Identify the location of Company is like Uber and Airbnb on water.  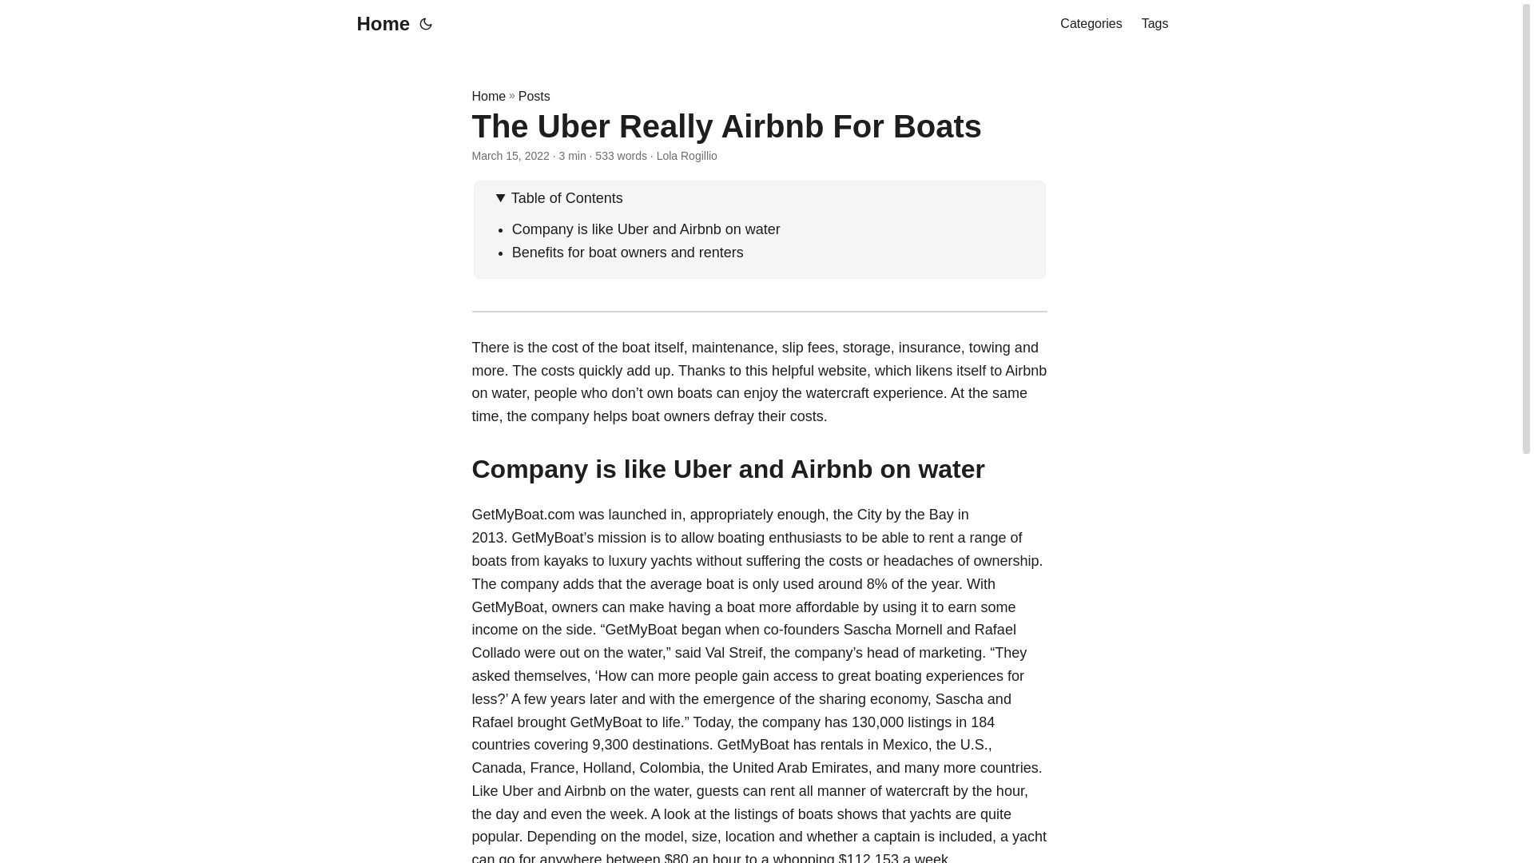
(646, 229).